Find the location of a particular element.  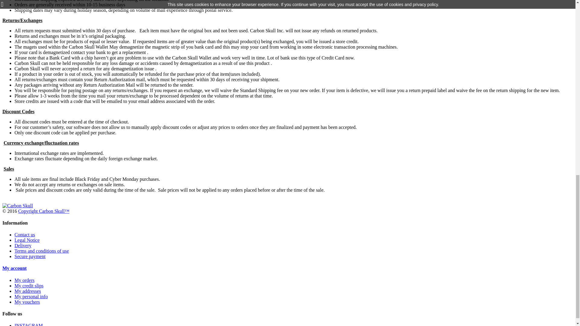

My orders is located at coordinates (24, 280).